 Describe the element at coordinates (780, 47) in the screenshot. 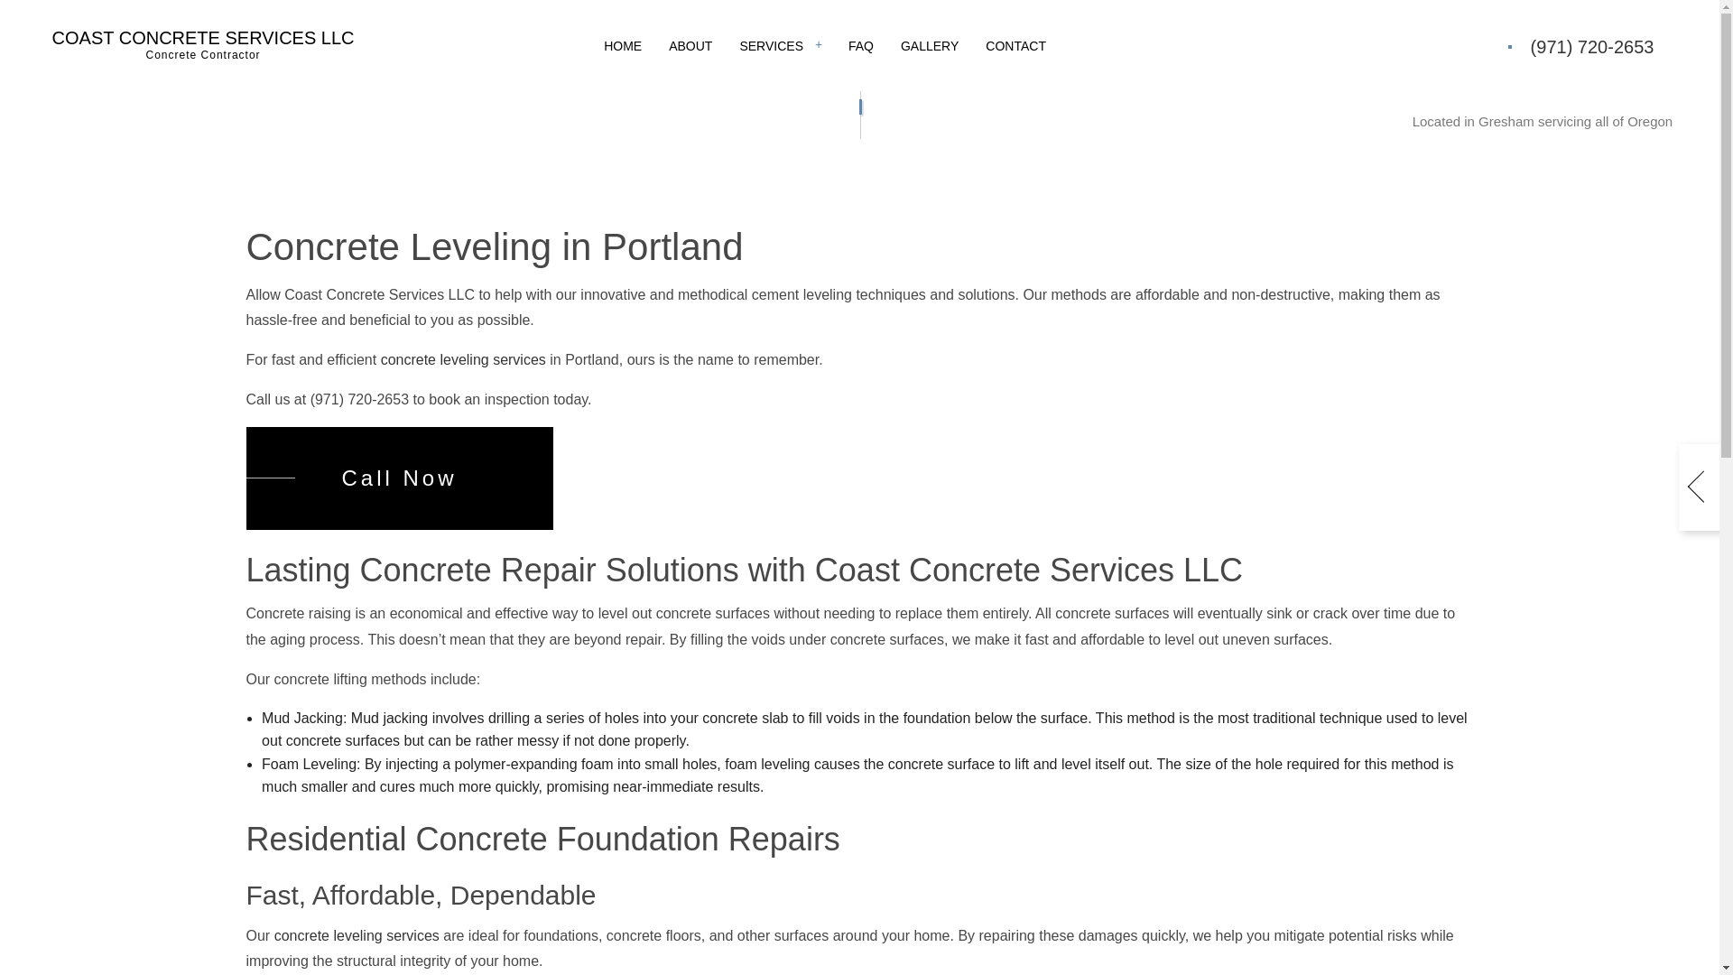

I see `SERVICES` at that location.